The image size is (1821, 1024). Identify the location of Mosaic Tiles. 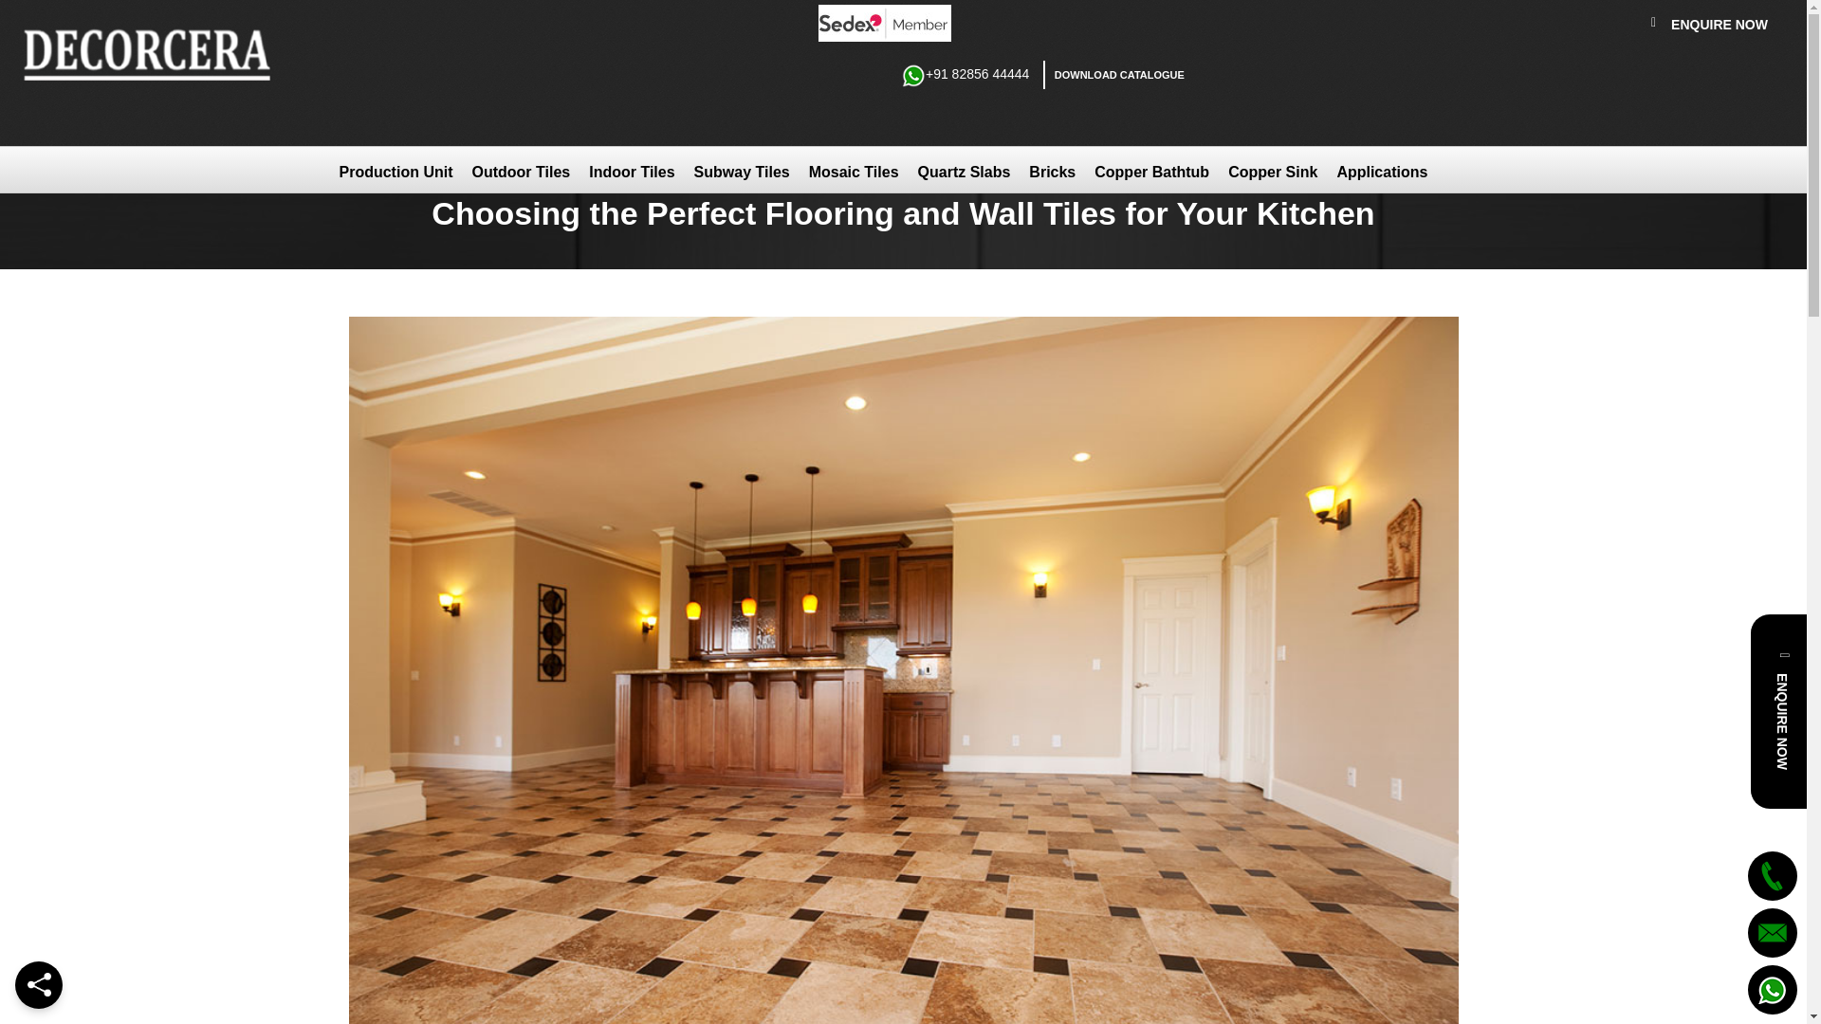
(854, 170).